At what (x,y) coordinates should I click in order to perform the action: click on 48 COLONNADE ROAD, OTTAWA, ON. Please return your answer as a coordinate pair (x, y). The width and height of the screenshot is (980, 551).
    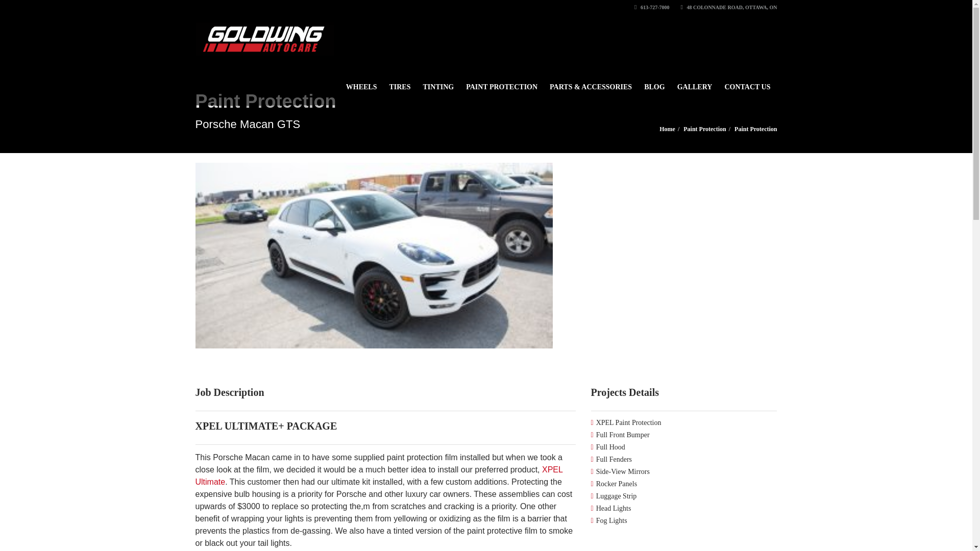
    Looking at the image, I should click on (729, 7).